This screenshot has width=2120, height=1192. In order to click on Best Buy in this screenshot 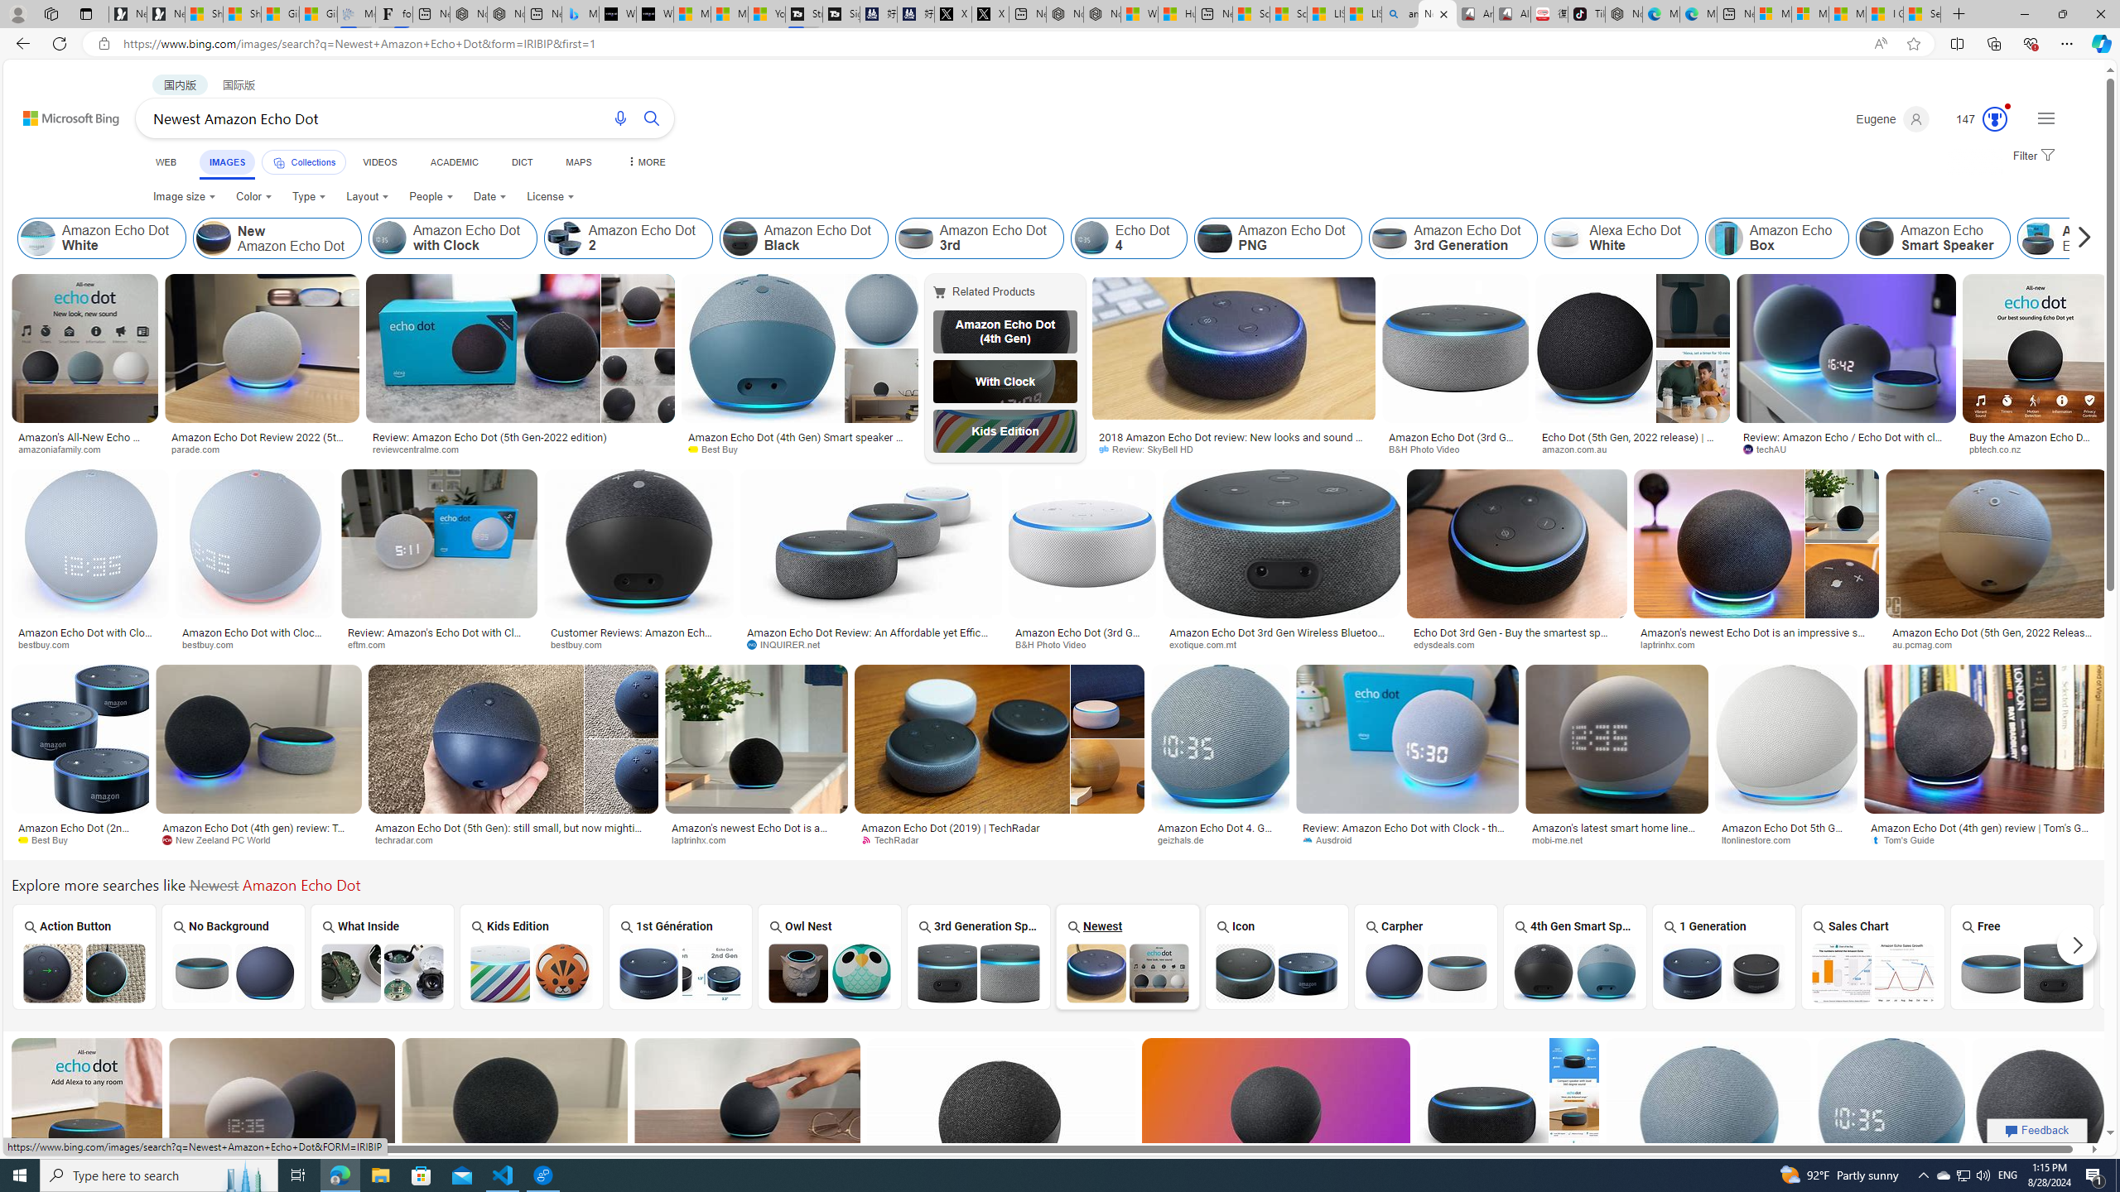, I will do `click(80, 839)`.